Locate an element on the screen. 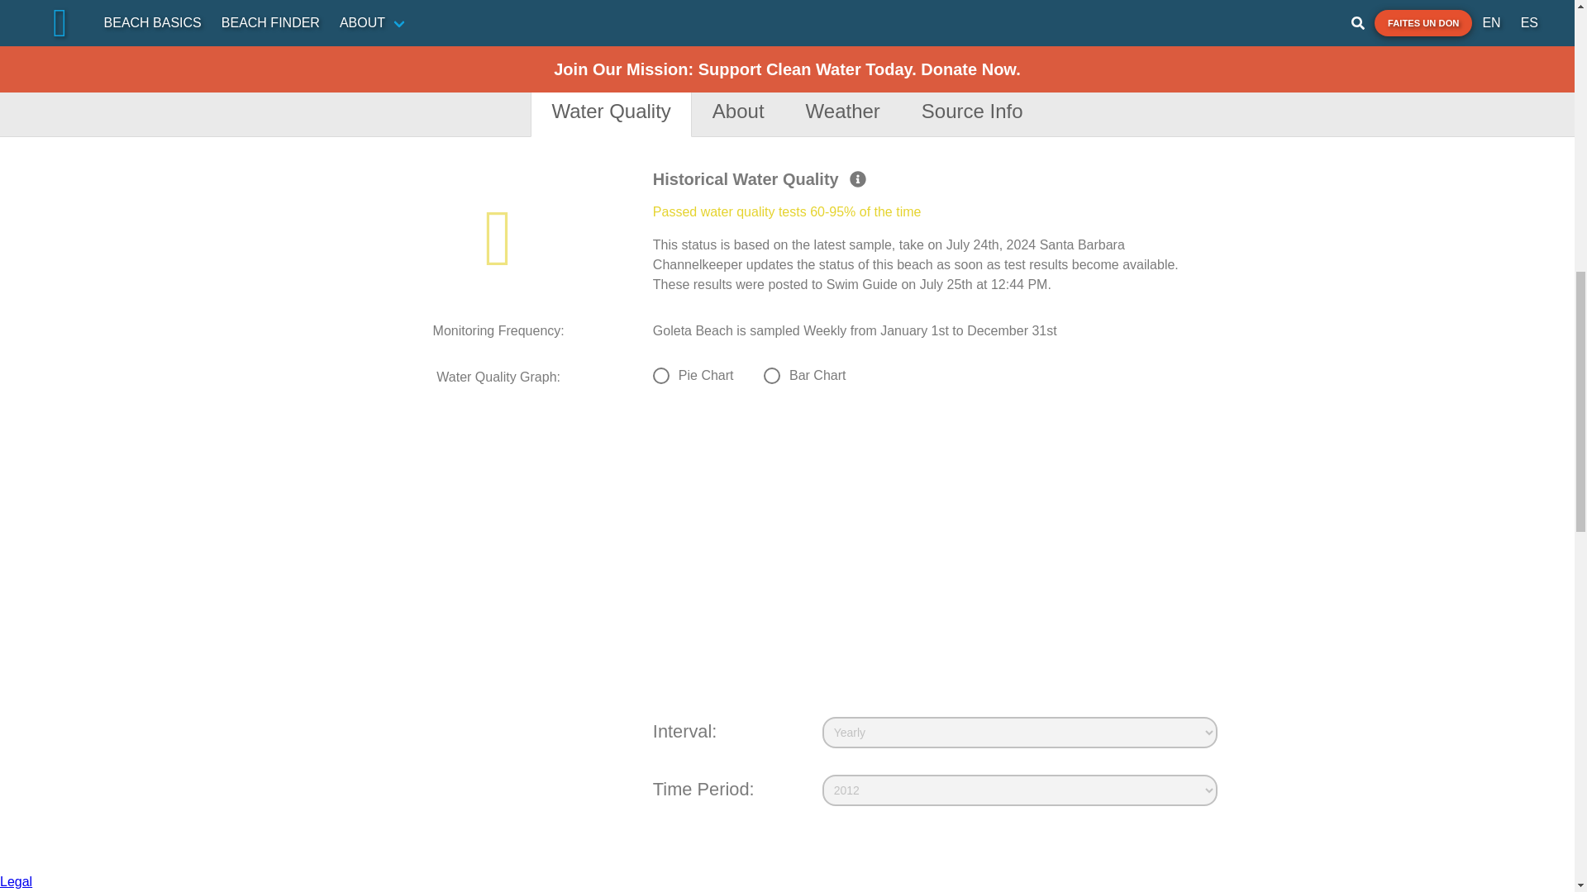  Weather is located at coordinates (843, 111).